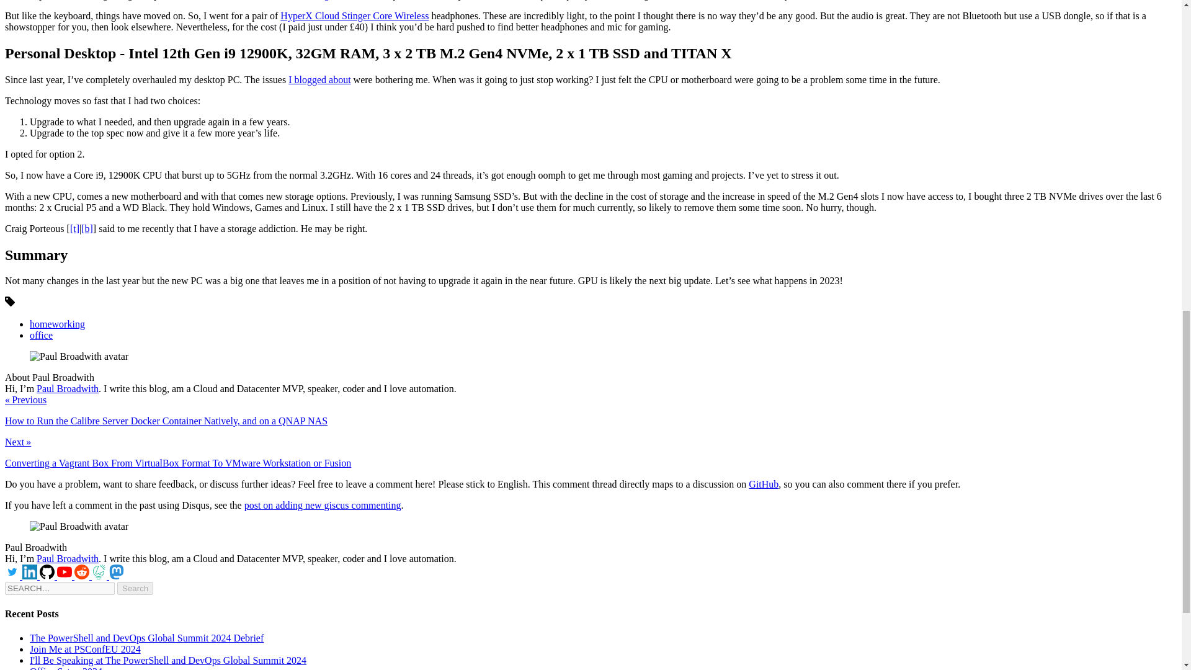 The height and width of the screenshot is (670, 1191). I want to click on office, so click(41, 335).